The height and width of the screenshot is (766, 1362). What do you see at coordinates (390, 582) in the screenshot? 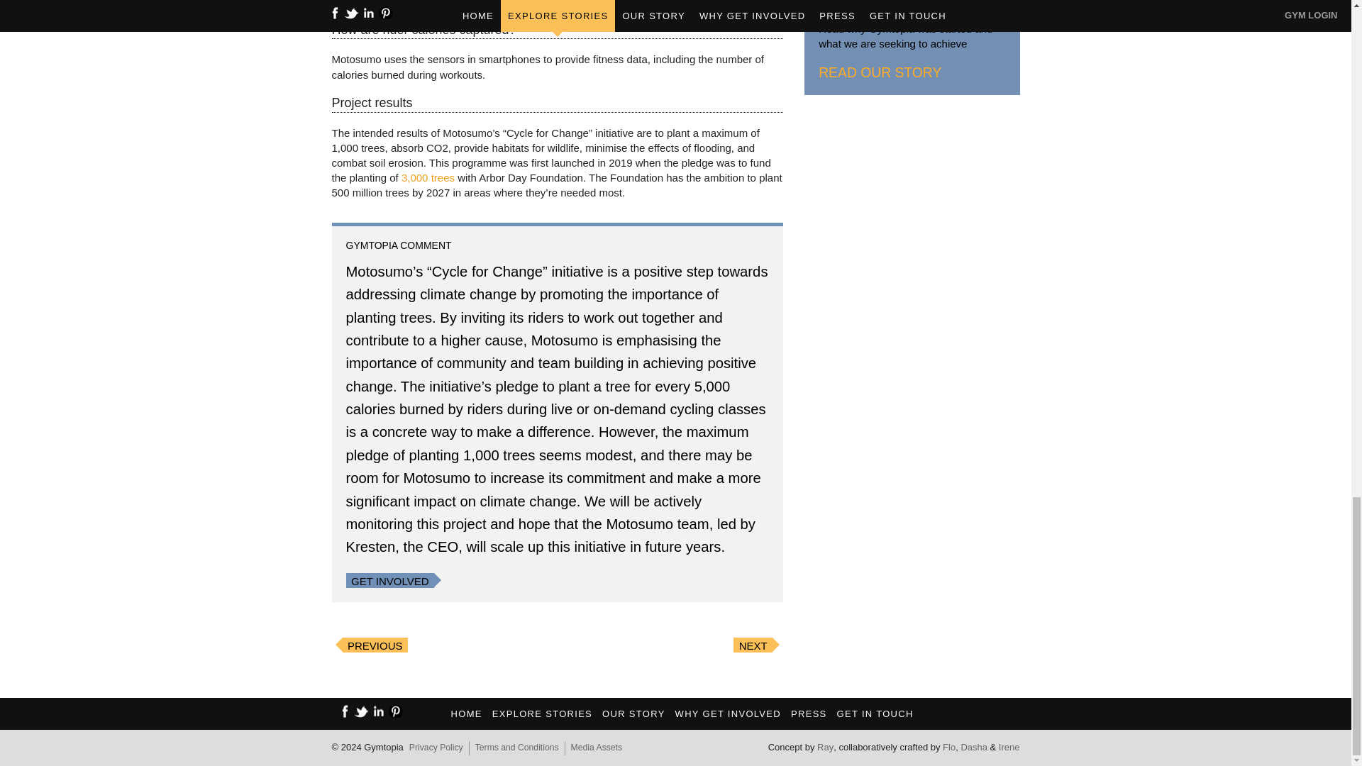
I see `GET INVOLVED` at bounding box center [390, 582].